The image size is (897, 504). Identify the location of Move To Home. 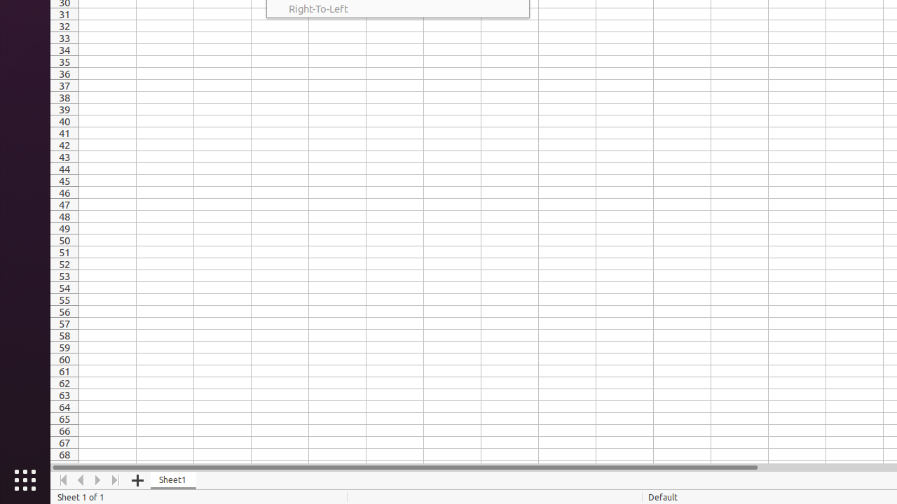
(63, 480).